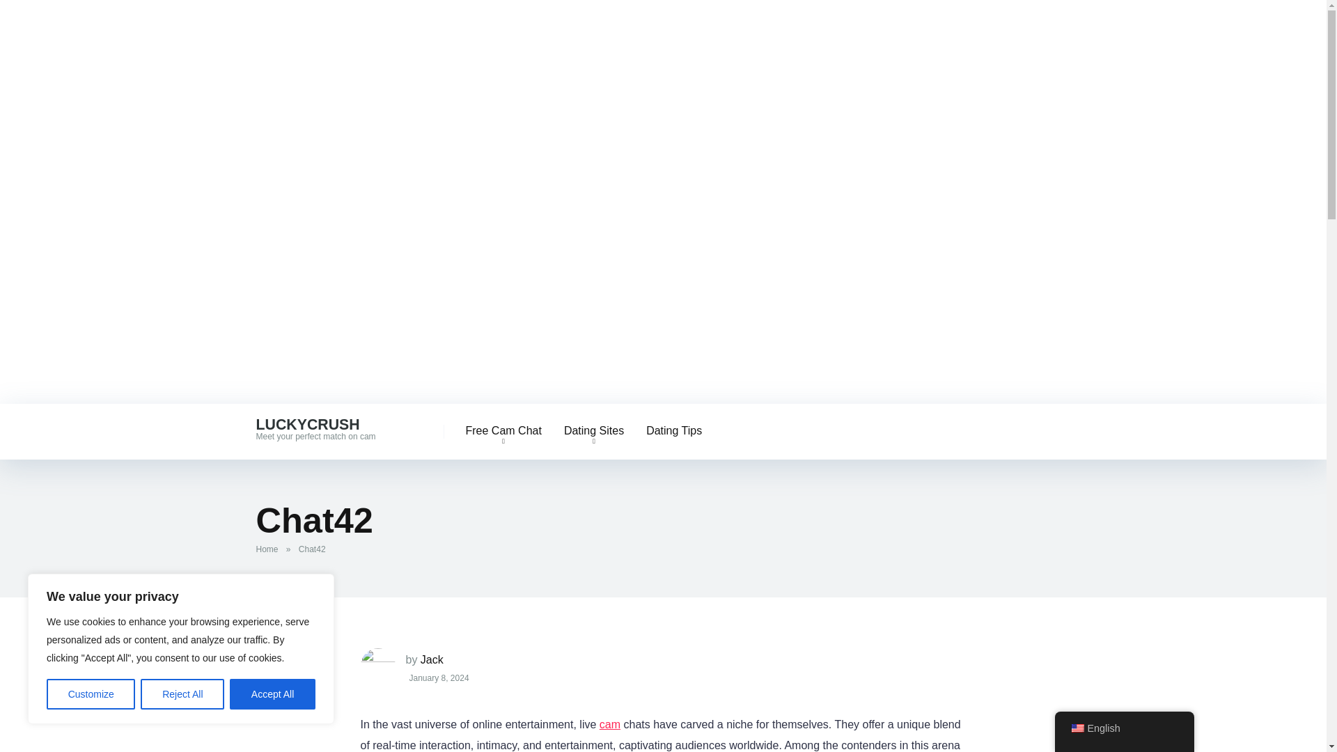  Describe the element at coordinates (432, 659) in the screenshot. I see `Posts by Jack` at that location.